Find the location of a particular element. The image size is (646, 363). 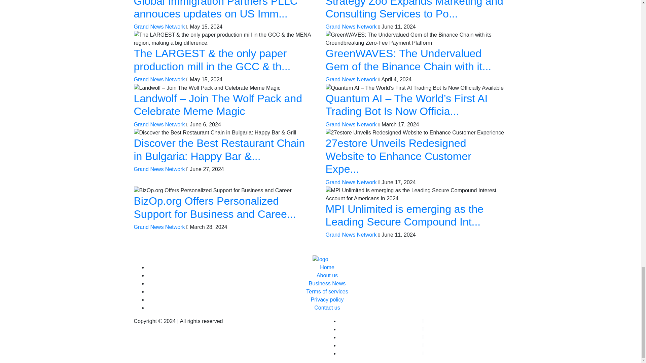

Grand News Network is located at coordinates (159, 227).